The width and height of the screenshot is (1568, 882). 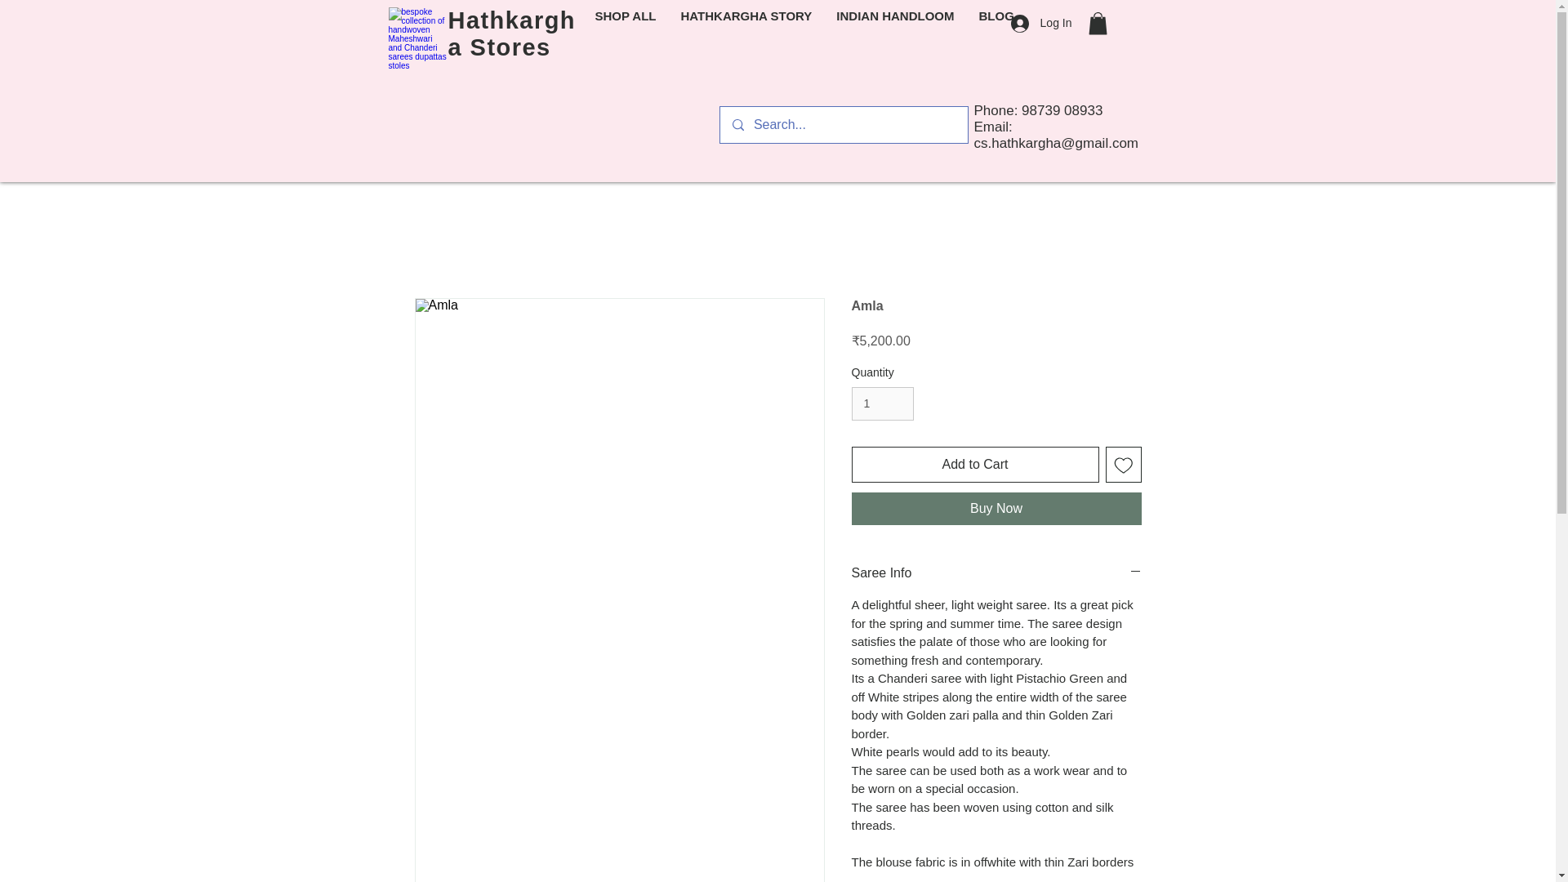 I want to click on HATHKARGHA STORY, so click(x=746, y=23).